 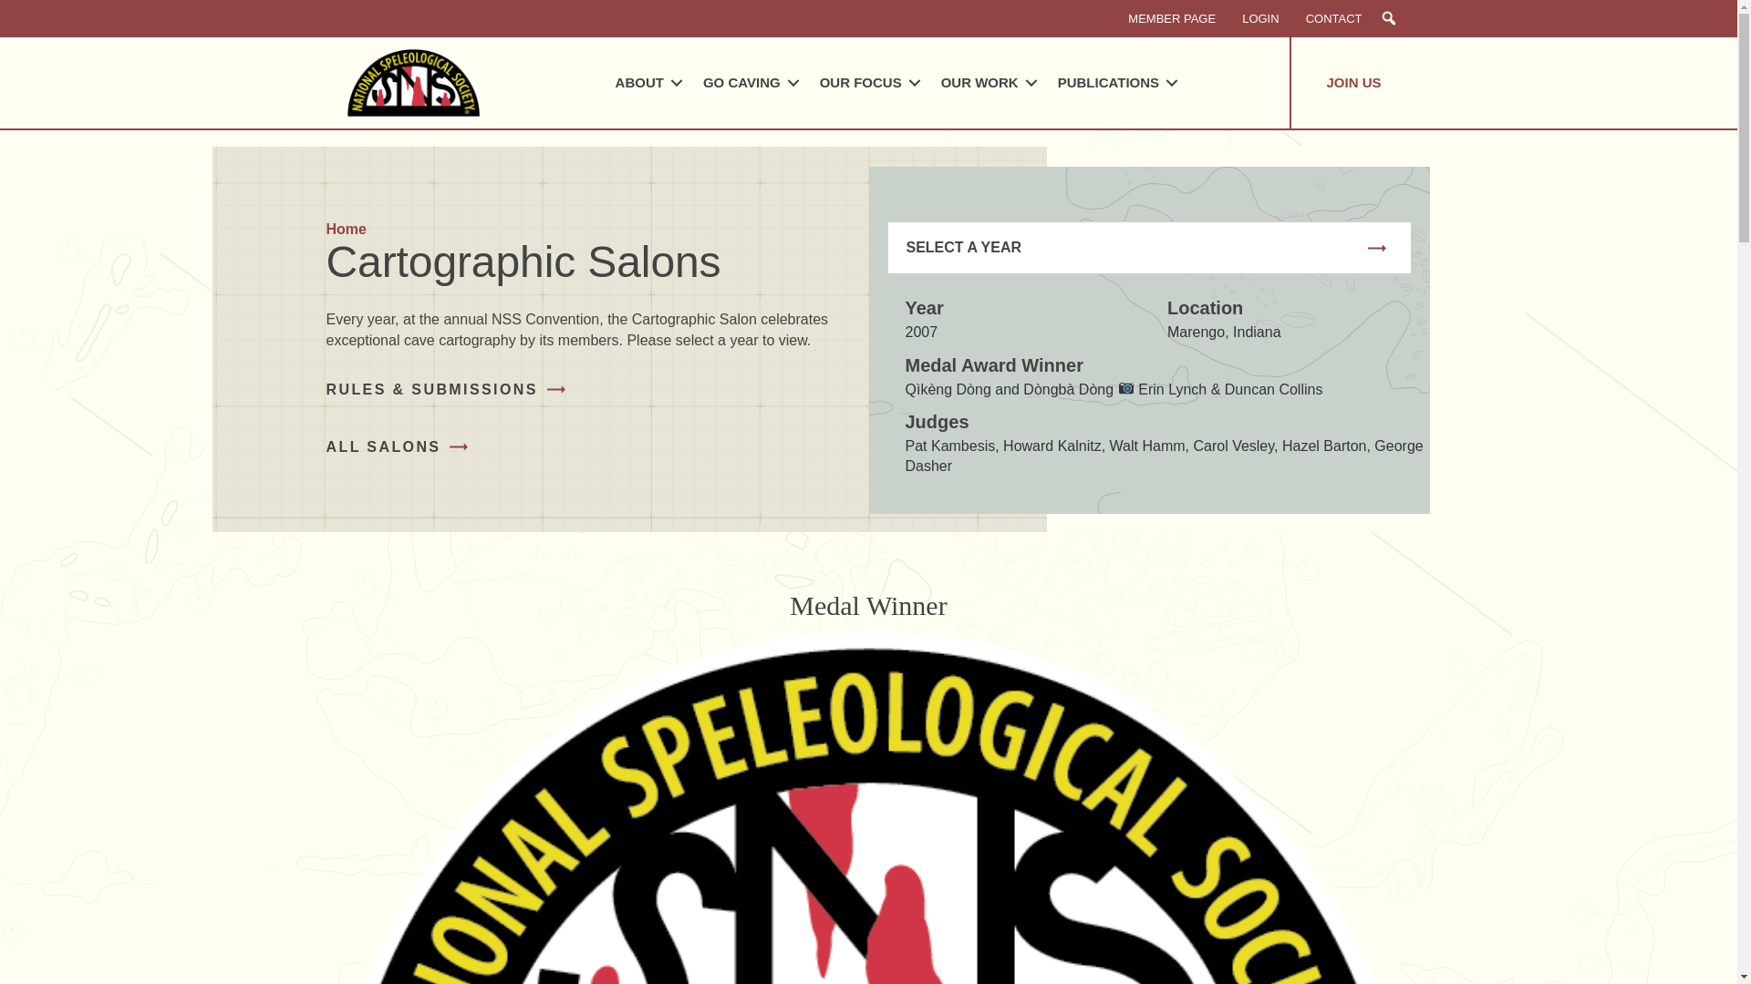 What do you see at coordinates (646, 83) in the screenshot?
I see `ABOUT` at bounding box center [646, 83].